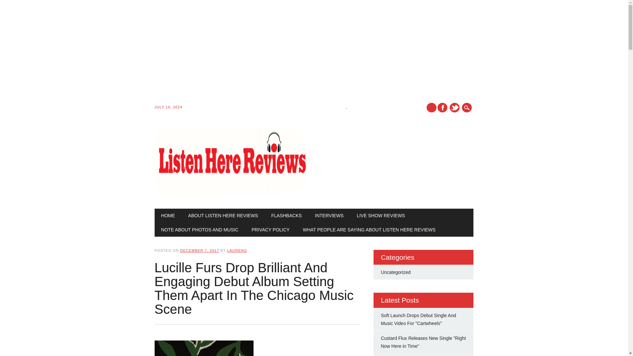 The width and height of the screenshot is (633, 356). What do you see at coordinates (237, 250) in the screenshot?
I see `View all posts by laureng` at bounding box center [237, 250].